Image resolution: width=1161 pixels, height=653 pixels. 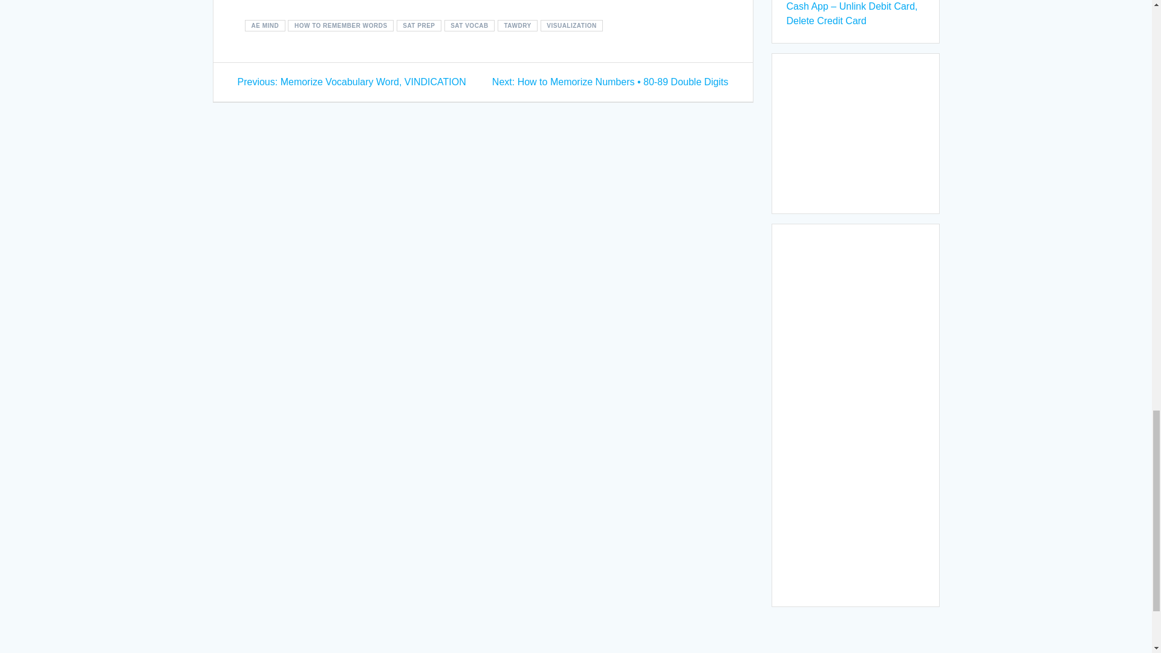 I want to click on VISUALIZATION, so click(x=572, y=25).